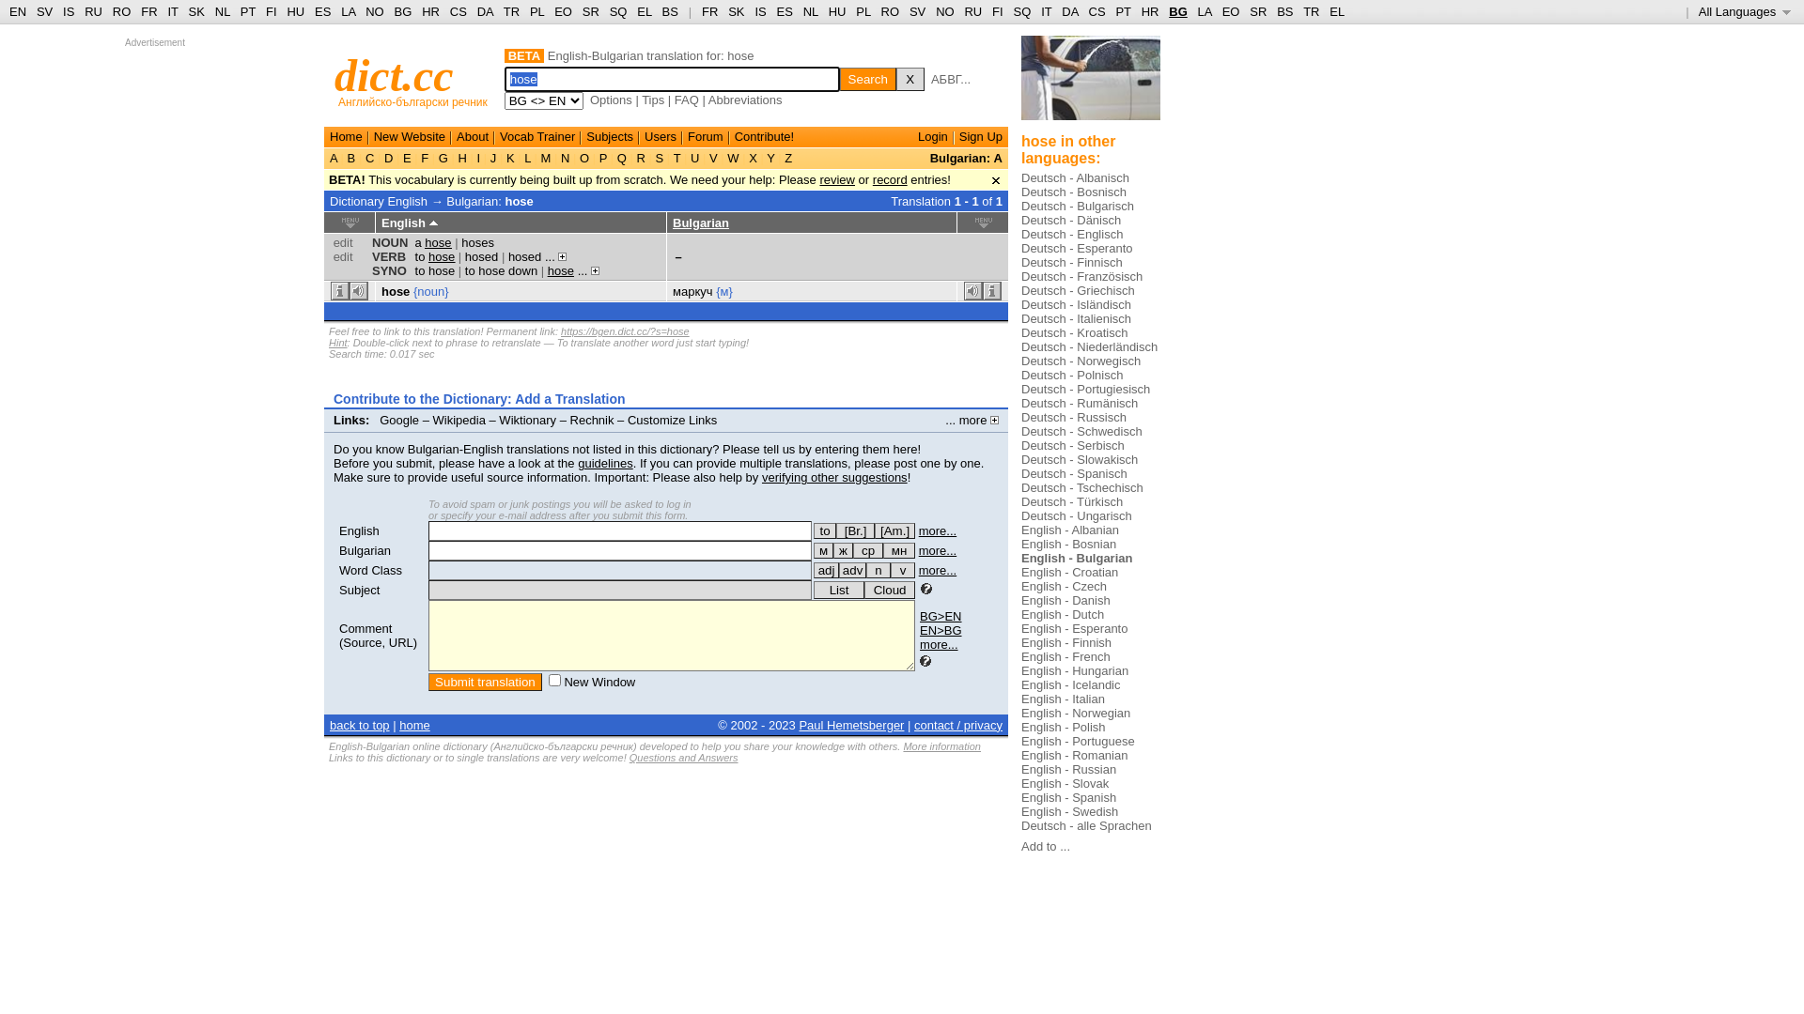  Describe the element at coordinates (695, 158) in the screenshot. I see `U` at that location.